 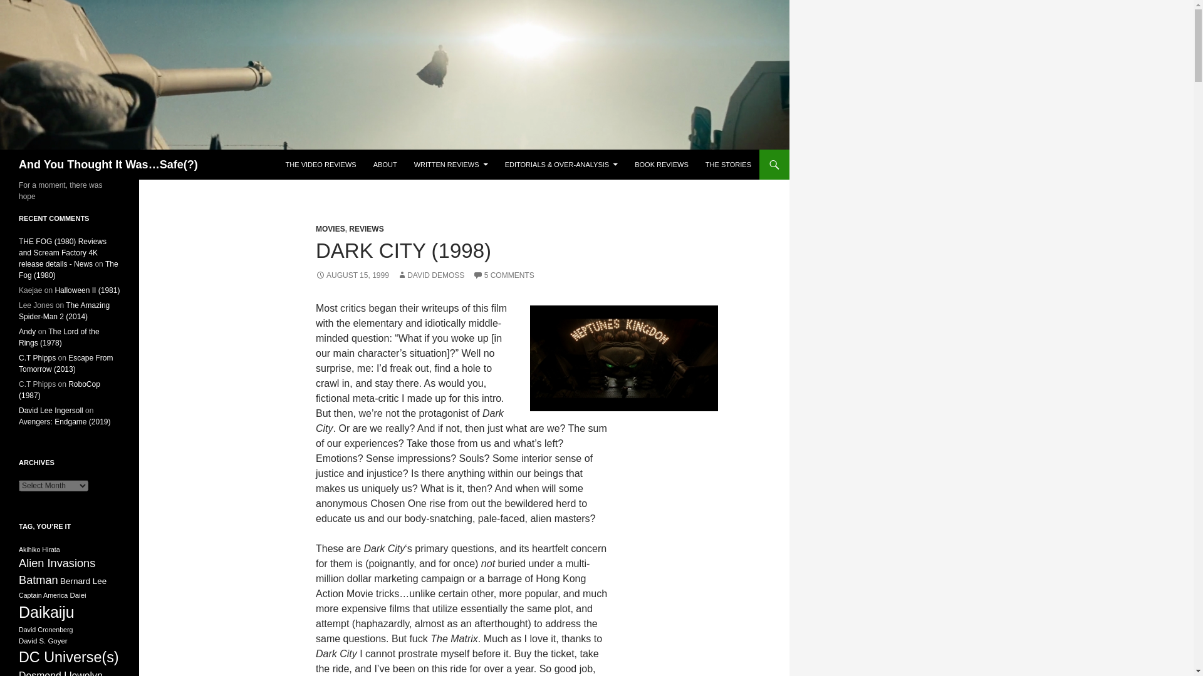 I want to click on AUGUST 15, 1999, so click(x=352, y=275).